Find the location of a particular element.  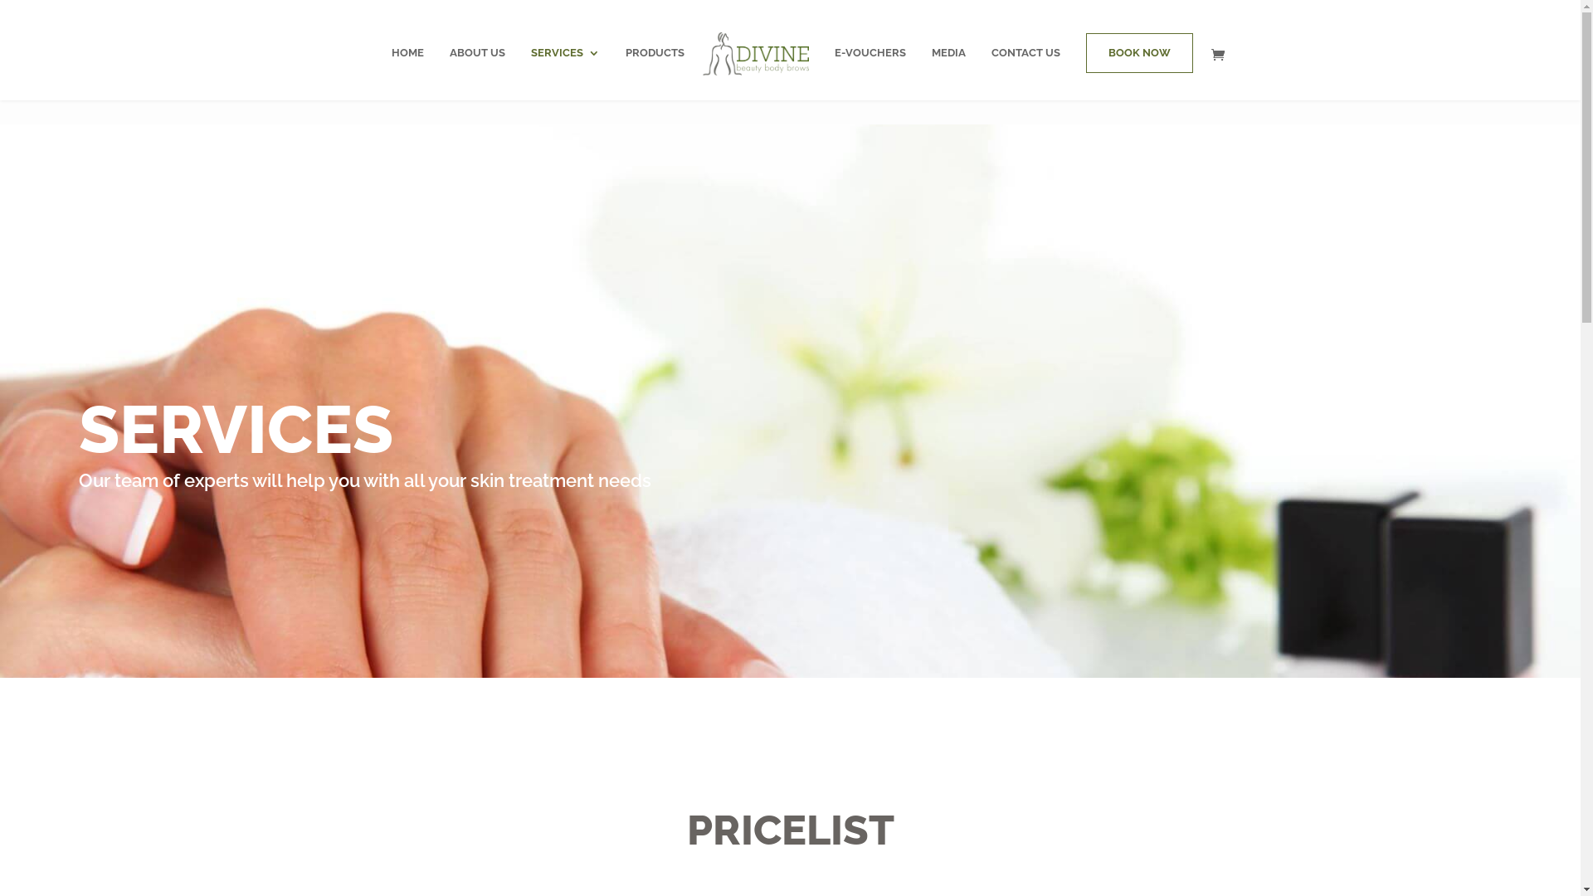

BOOK NOW is located at coordinates (1140, 53).